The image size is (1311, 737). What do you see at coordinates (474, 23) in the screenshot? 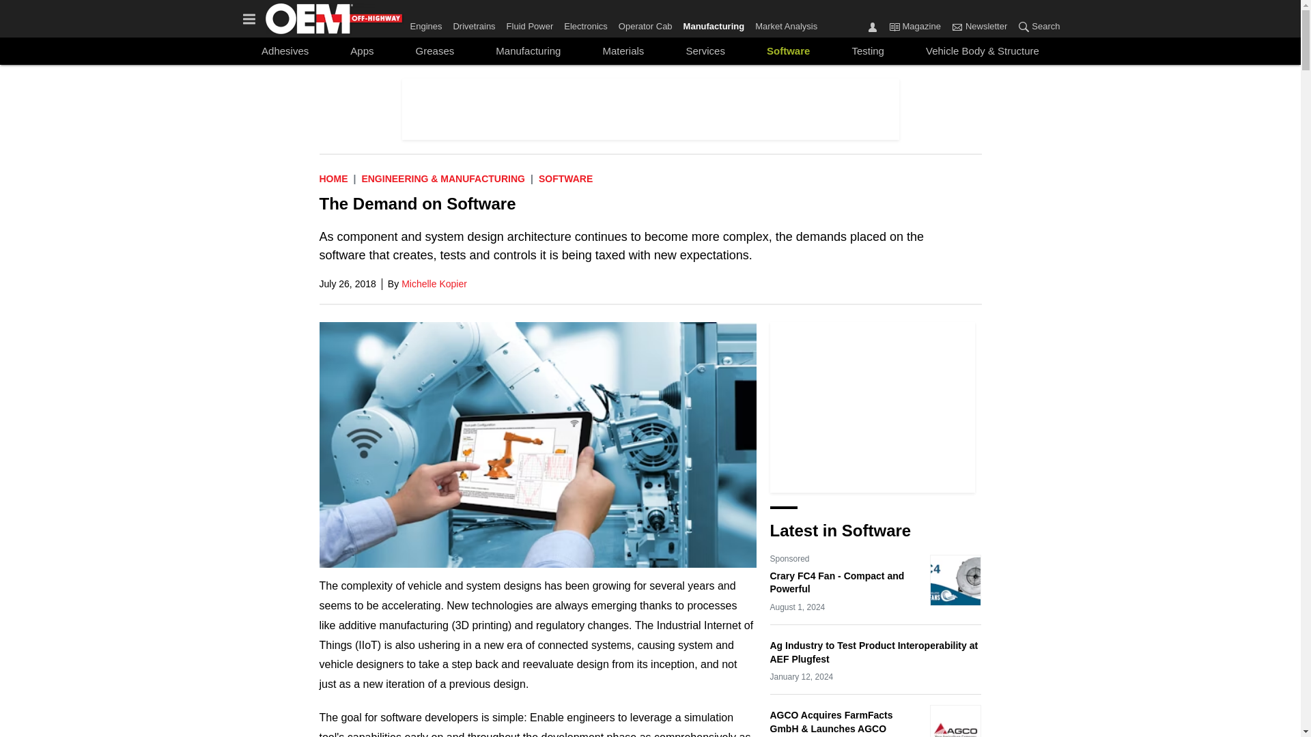
I see `Drivetrains` at bounding box center [474, 23].